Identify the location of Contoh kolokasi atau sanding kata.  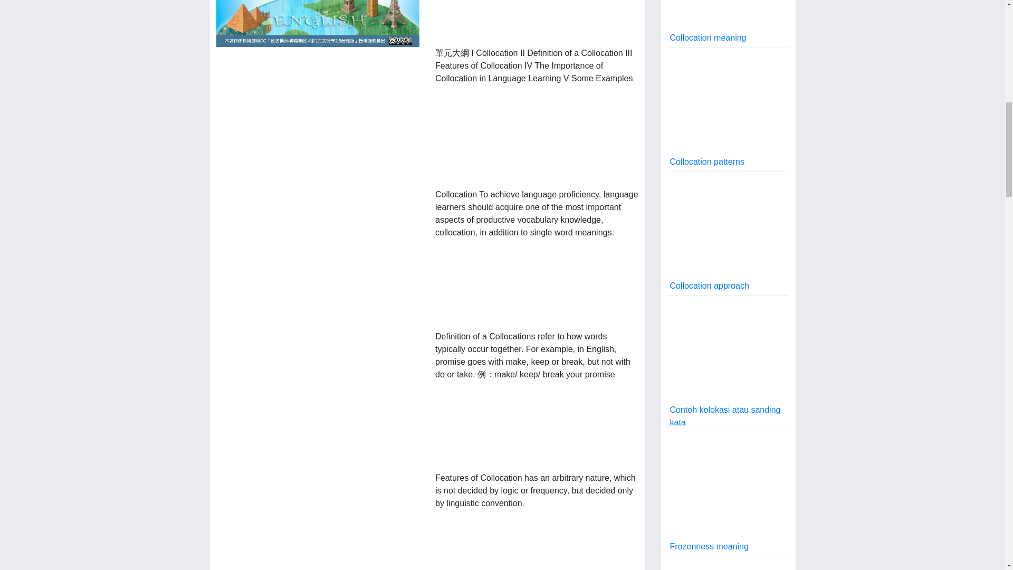
(728, 364).